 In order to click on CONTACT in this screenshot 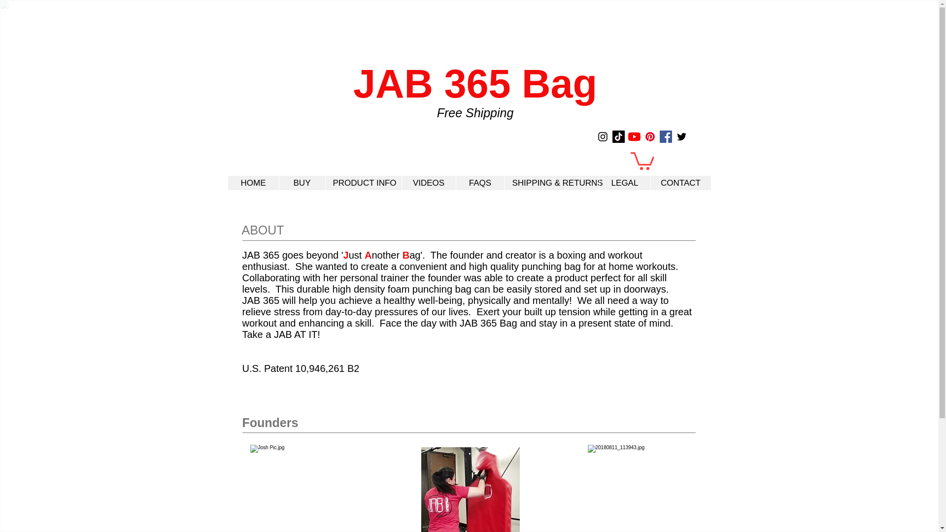, I will do `click(681, 183)`.